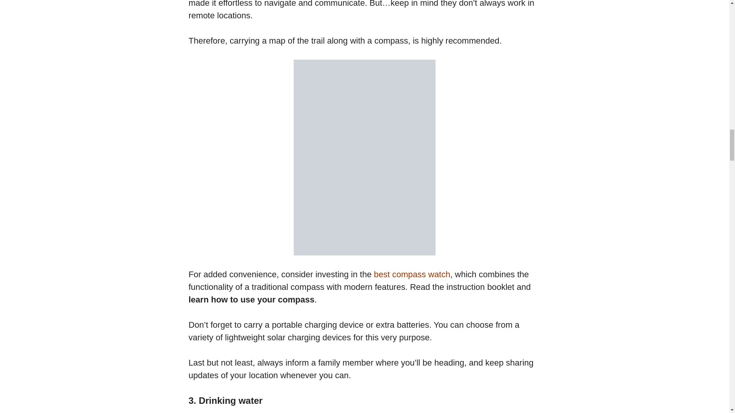  Describe the element at coordinates (412, 275) in the screenshot. I see `best compass watch` at that location.